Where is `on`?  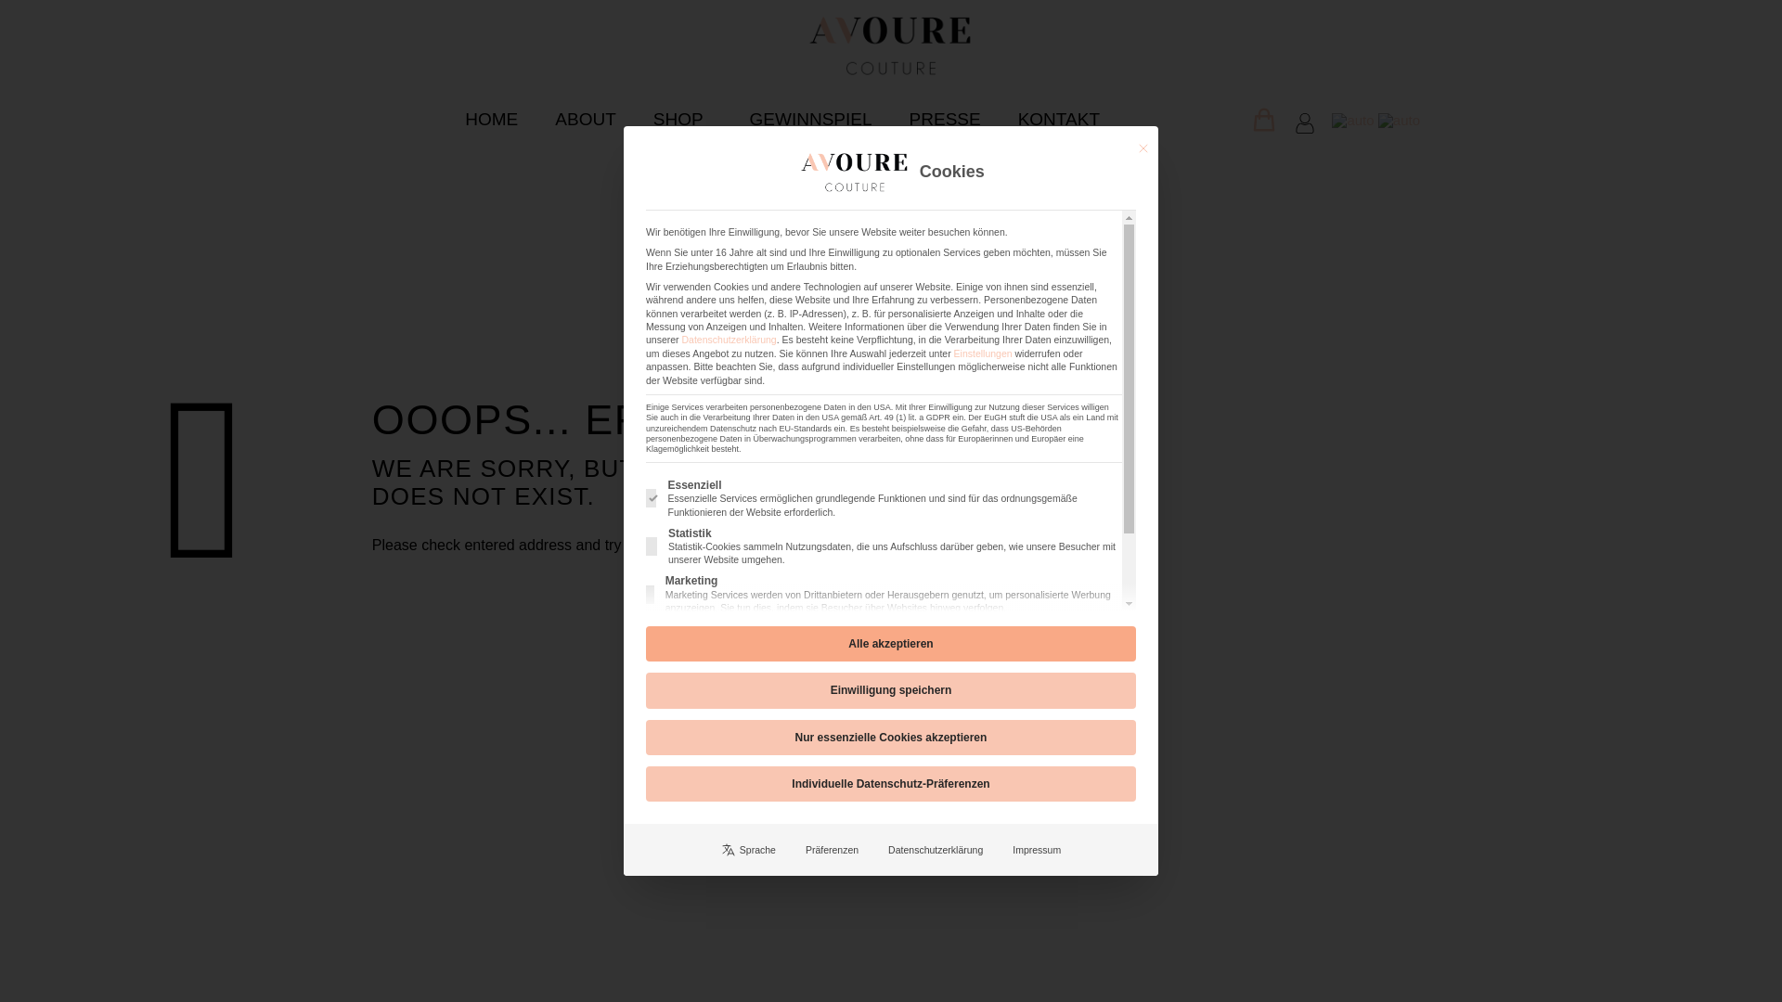 on is located at coordinates (648, 649).